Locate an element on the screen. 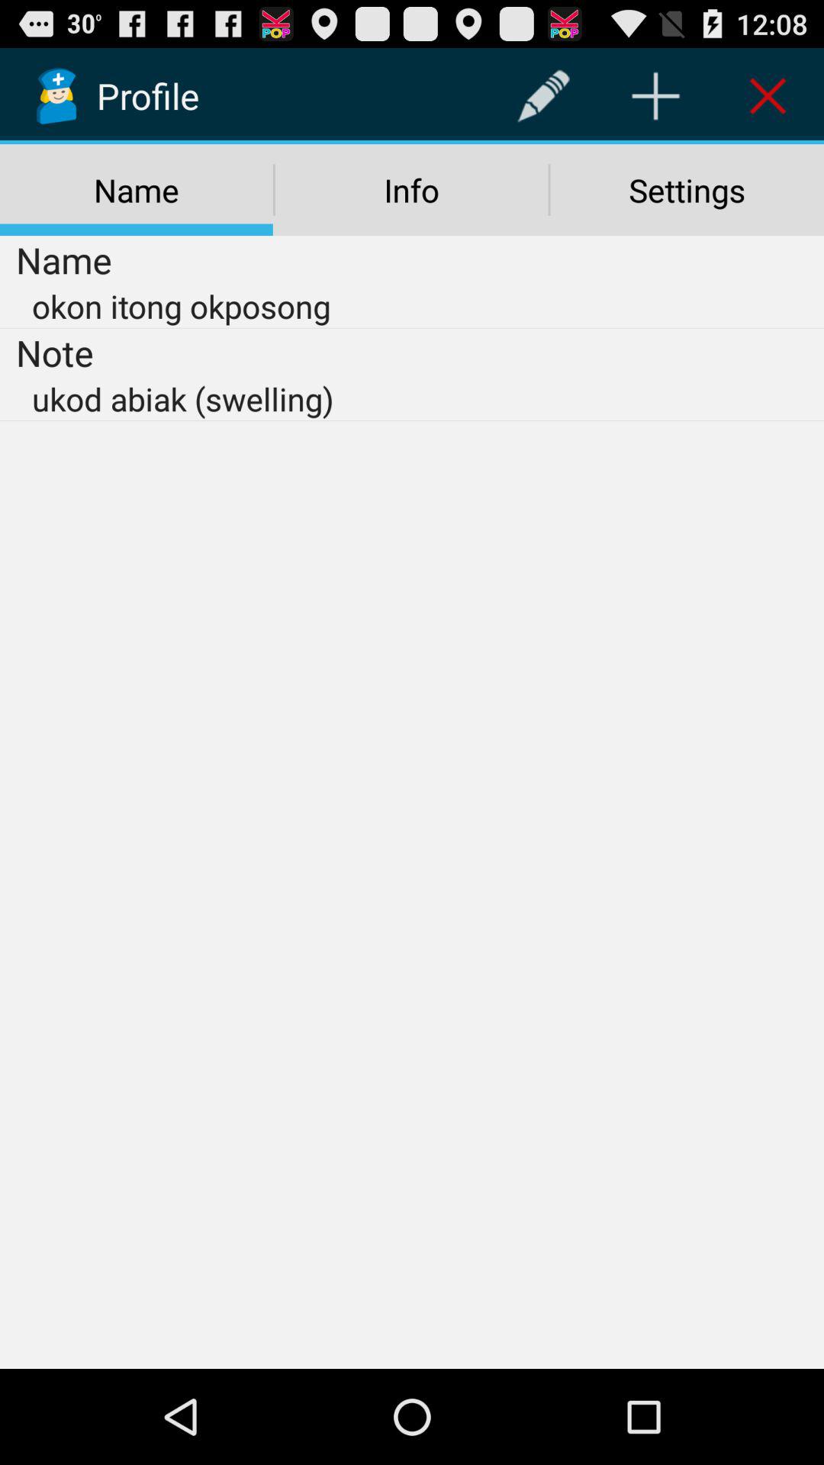  launch the item to the right of info icon is located at coordinates (687, 190).